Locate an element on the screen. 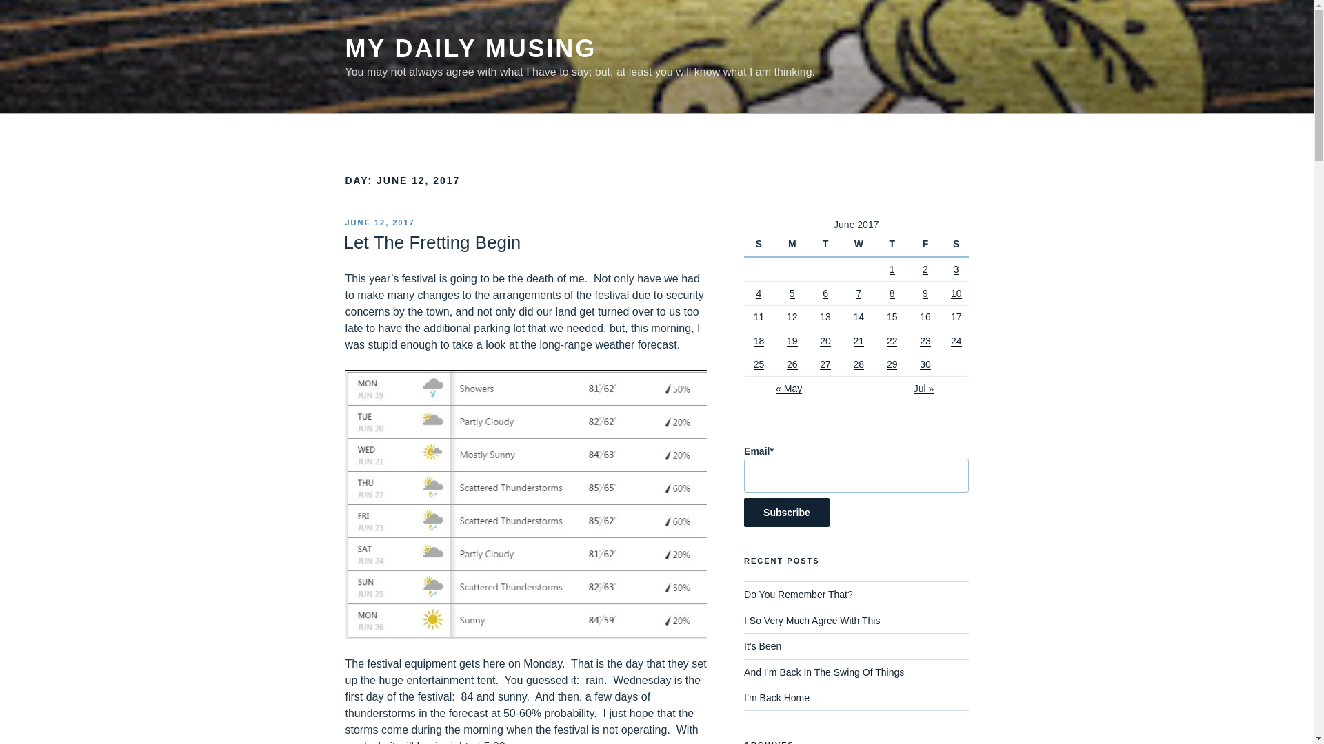  13 is located at coordinates (825, 317).